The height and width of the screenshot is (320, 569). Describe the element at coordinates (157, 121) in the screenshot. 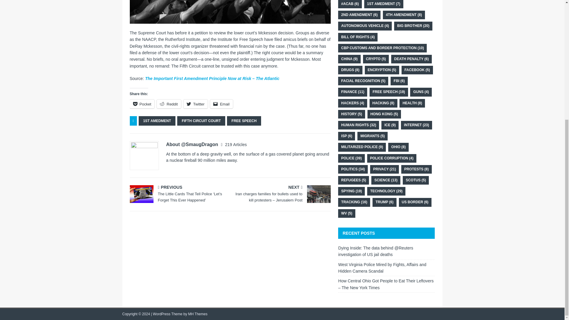

I see `1ST AMEDMENT` at that location.